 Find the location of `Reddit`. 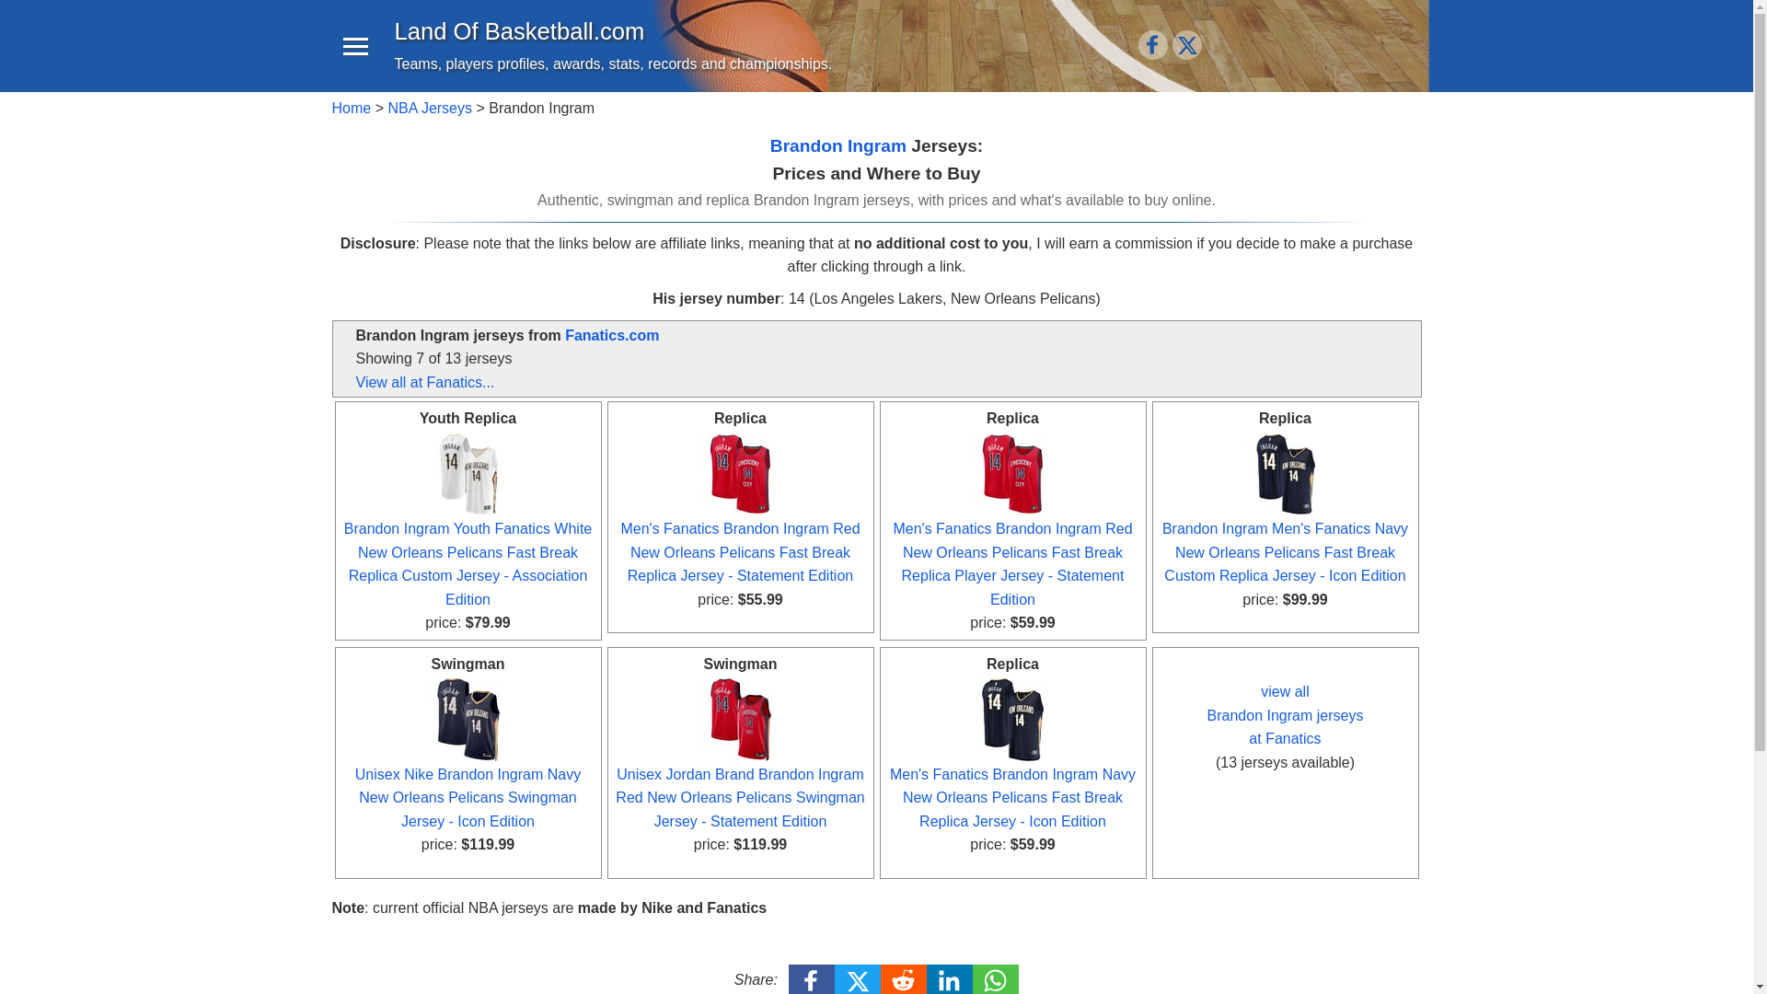

Reddit is located at coordinates (904, 979).